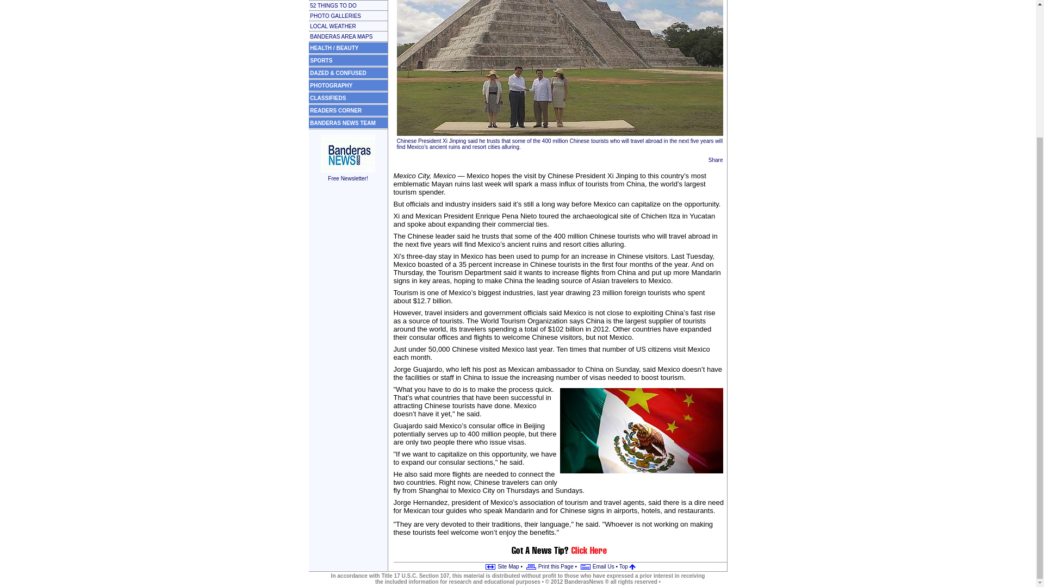  Describe the element at coordinates (335, 110) in the screenshot. I see `READERS CORNER` at that location.